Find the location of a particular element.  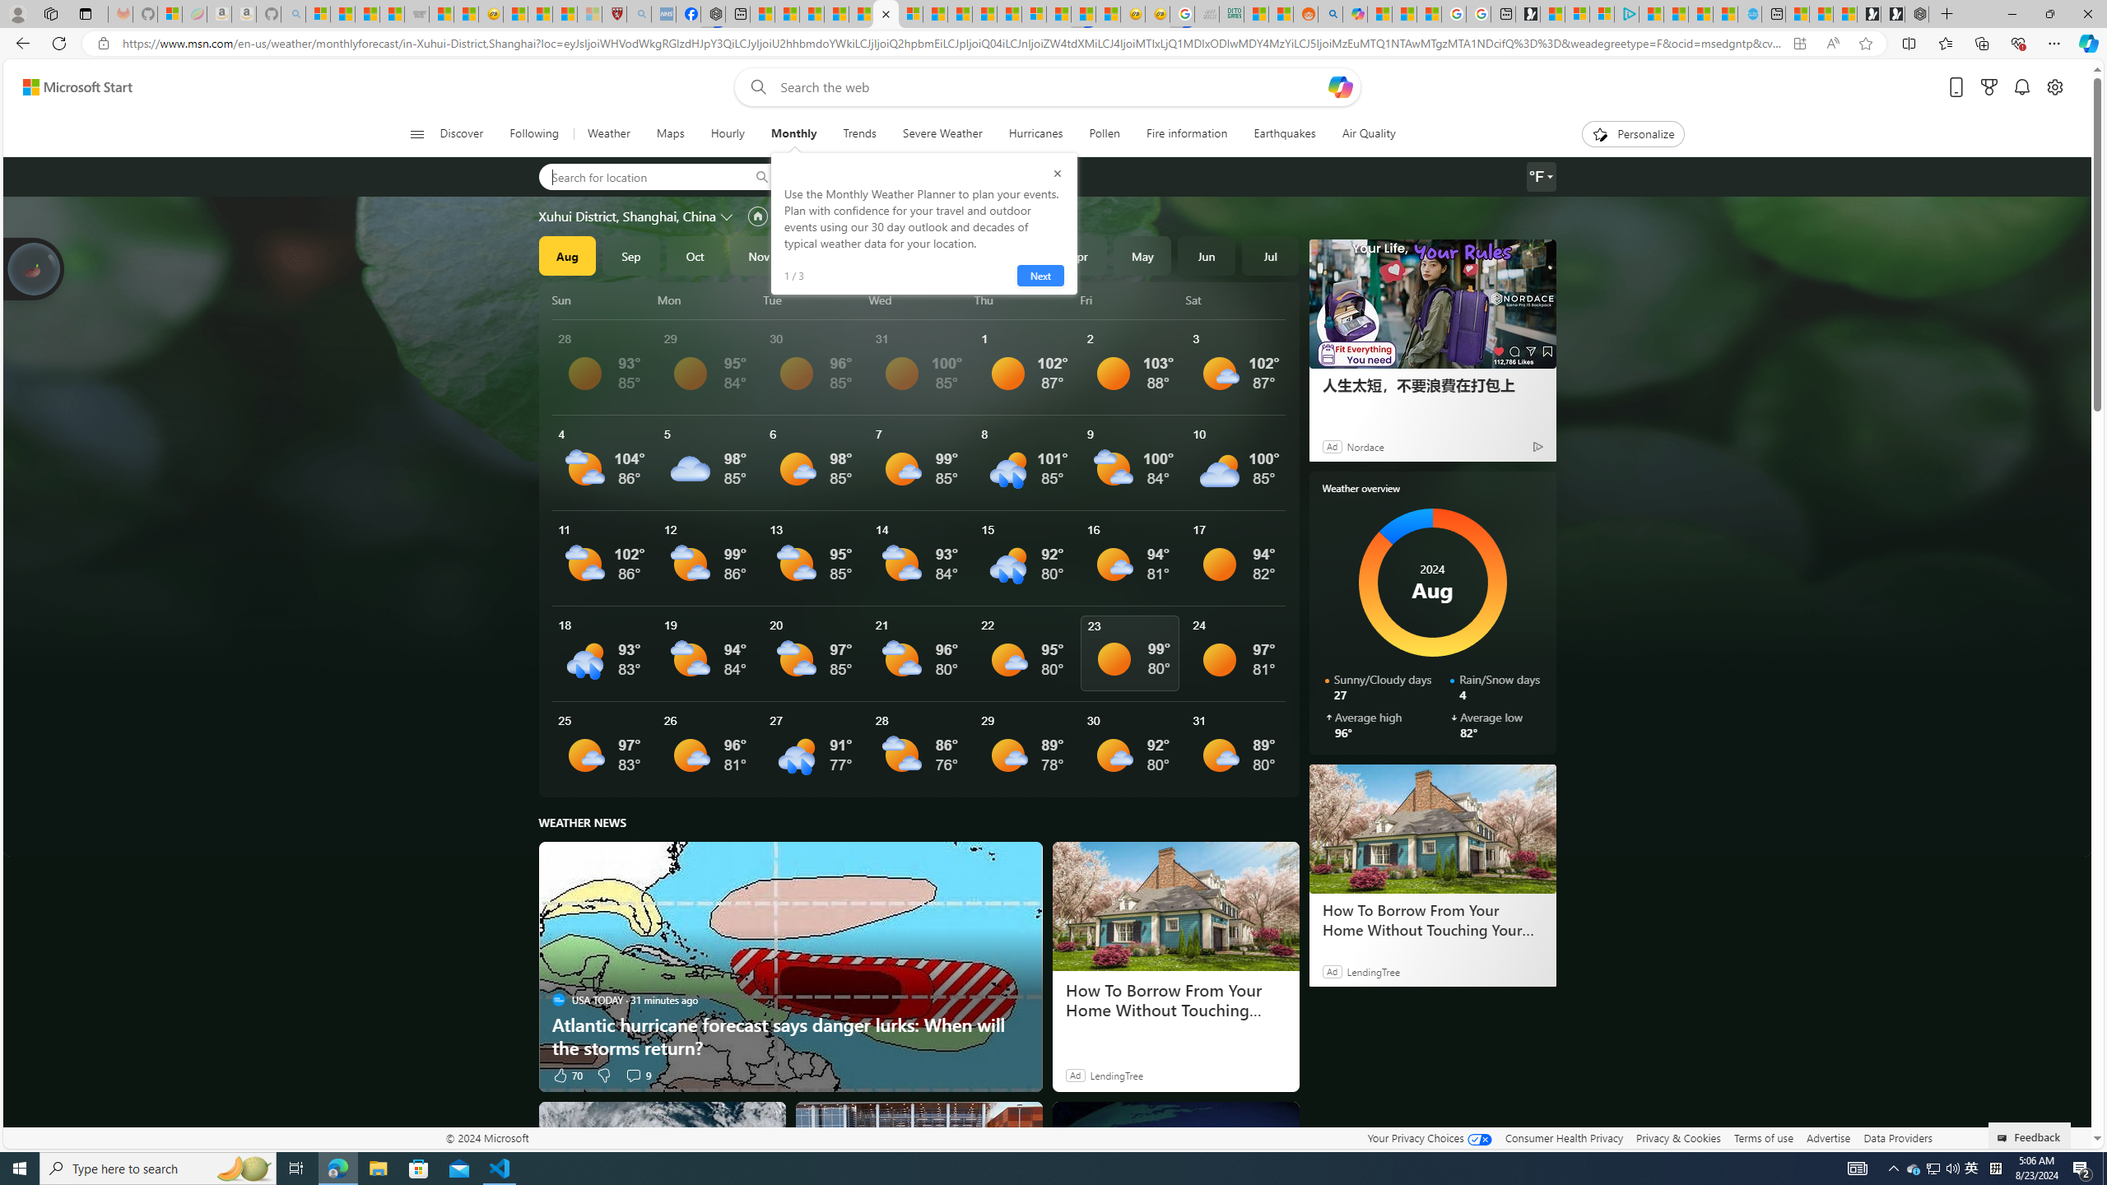

USA TODAY is located at coordinates (558, 999).